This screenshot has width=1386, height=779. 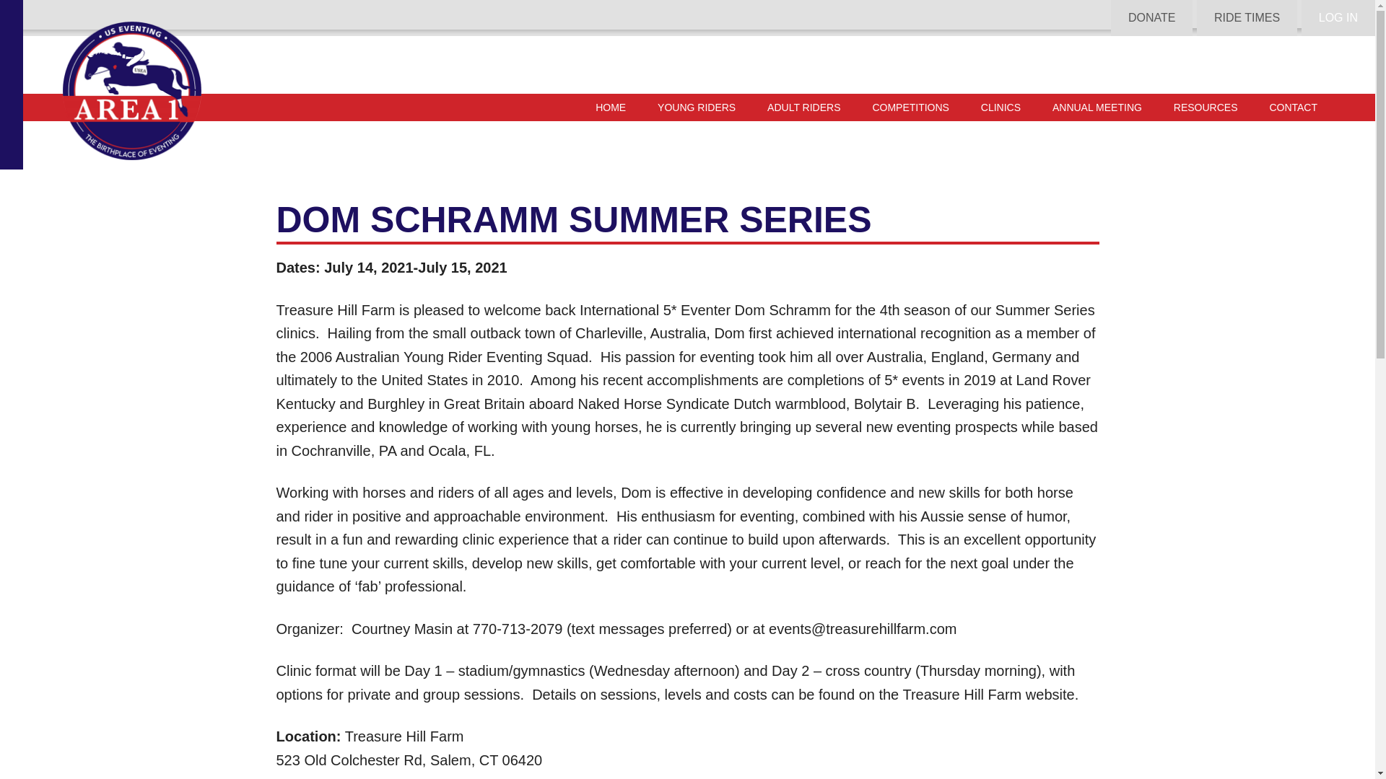 I want to click on LOG IN, so click(x=1338, y=17).